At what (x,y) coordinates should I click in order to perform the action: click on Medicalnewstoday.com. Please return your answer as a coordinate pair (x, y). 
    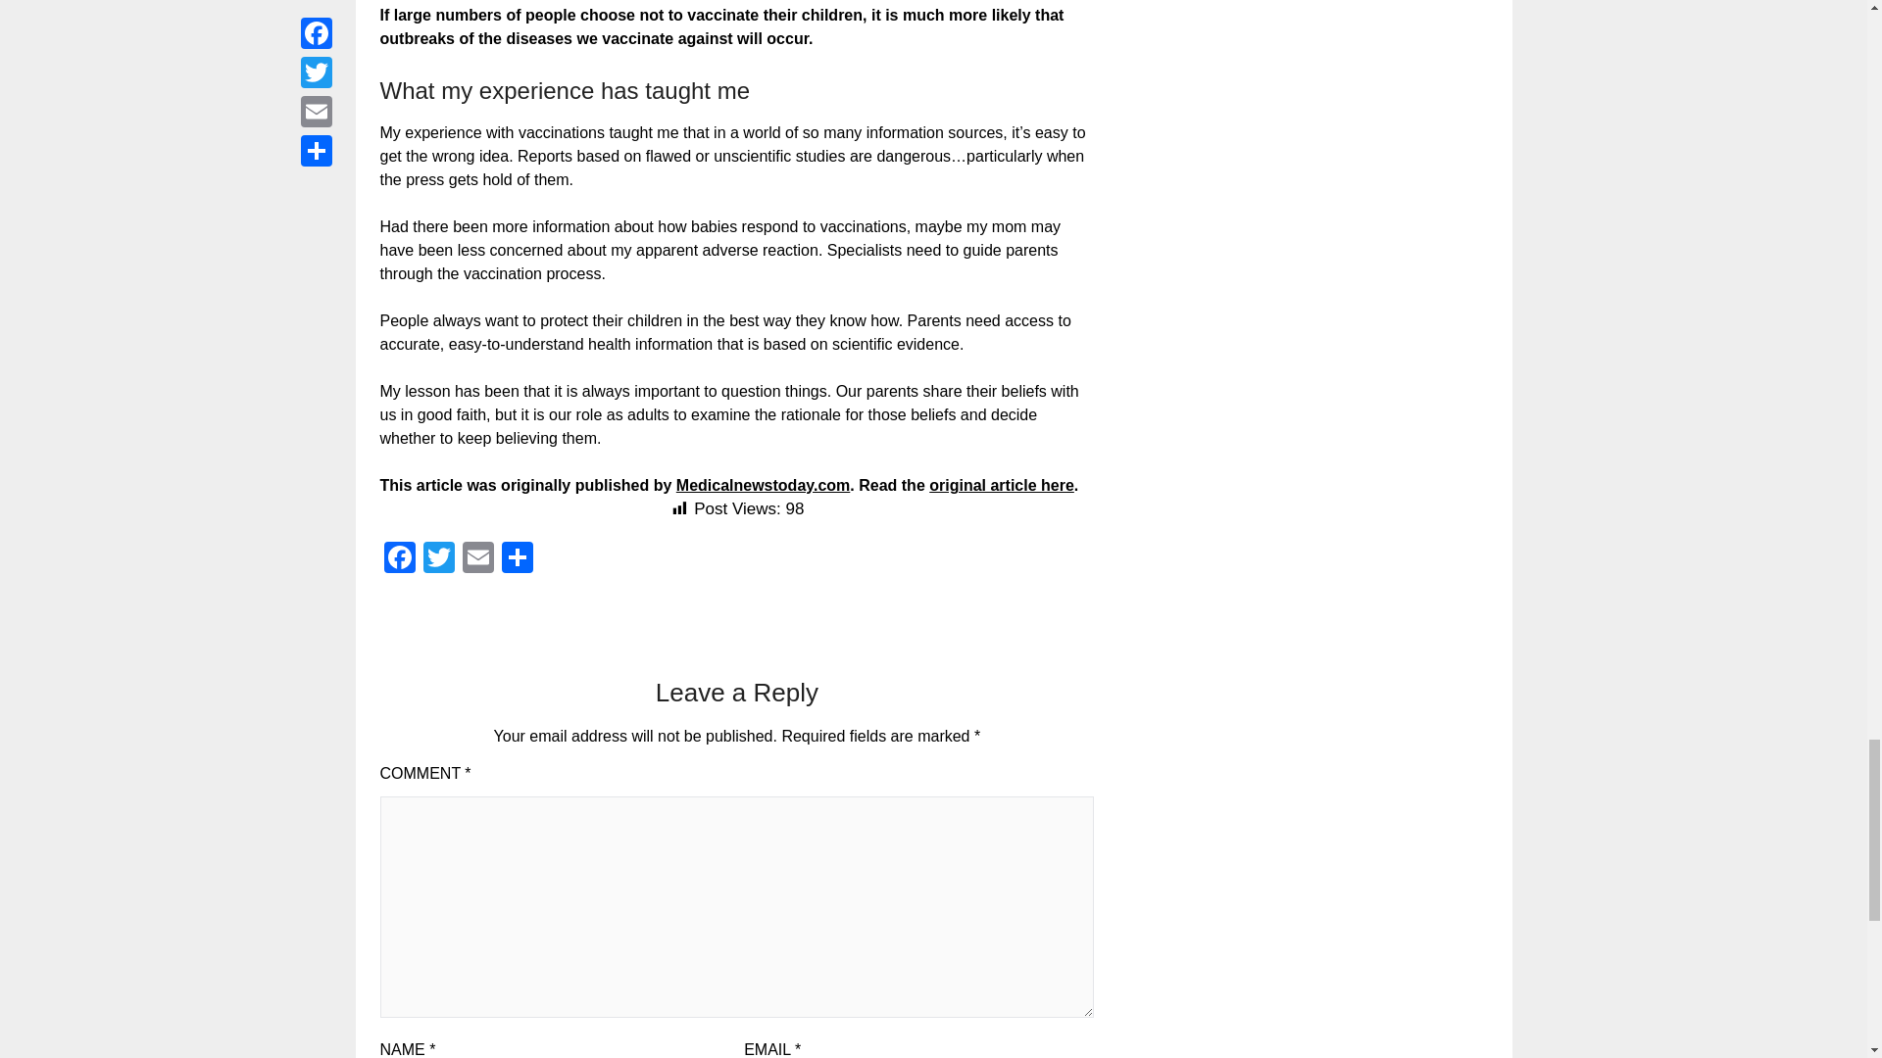
    Looking at the image, I should click on (763, 486).